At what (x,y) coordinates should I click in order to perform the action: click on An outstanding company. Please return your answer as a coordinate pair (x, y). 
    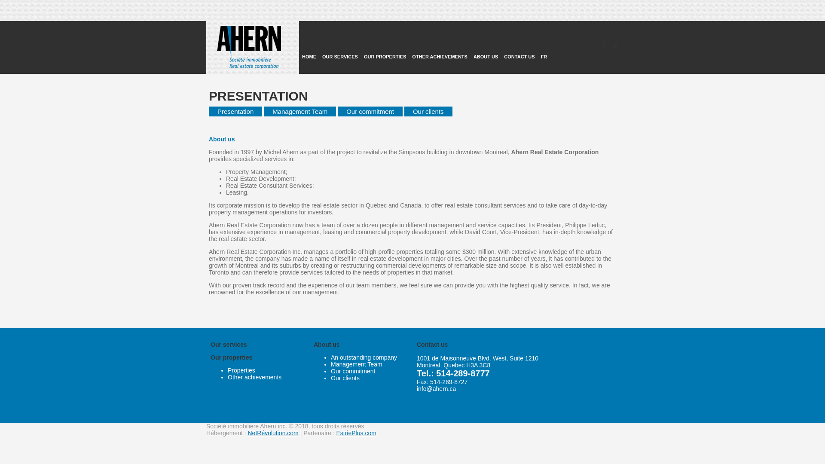
    Looking at the image, I should click on (364, 357).